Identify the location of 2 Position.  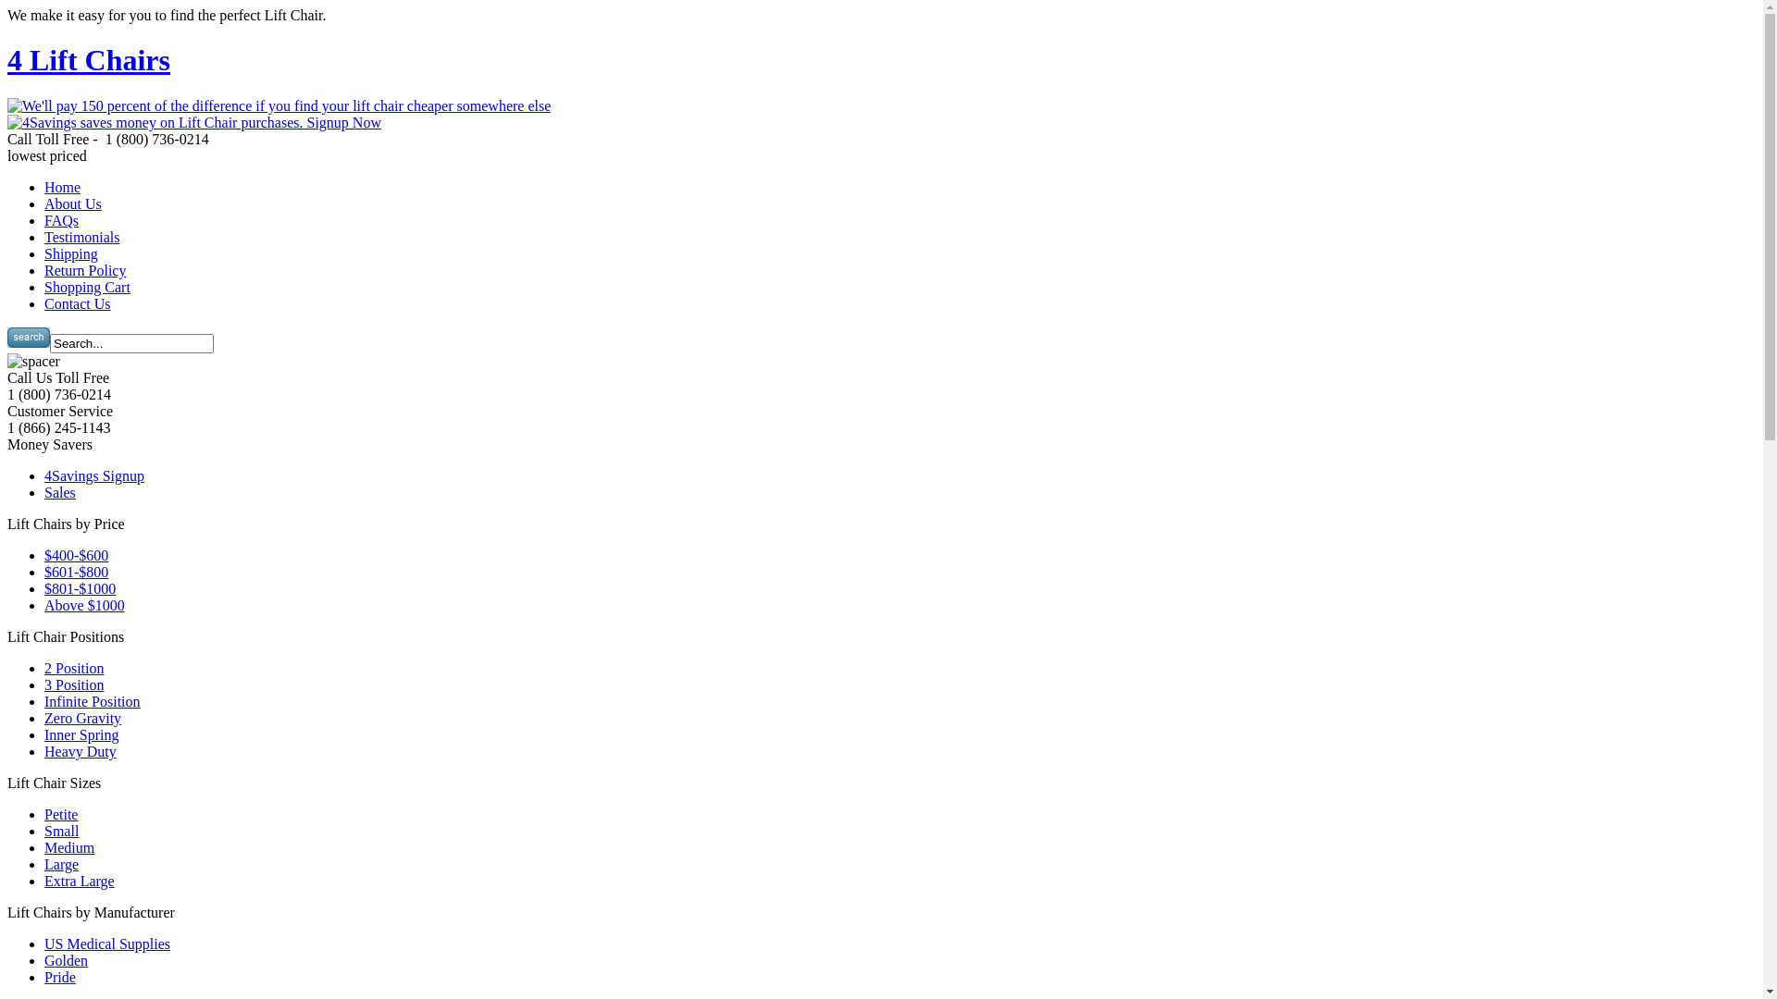
(74, 668).